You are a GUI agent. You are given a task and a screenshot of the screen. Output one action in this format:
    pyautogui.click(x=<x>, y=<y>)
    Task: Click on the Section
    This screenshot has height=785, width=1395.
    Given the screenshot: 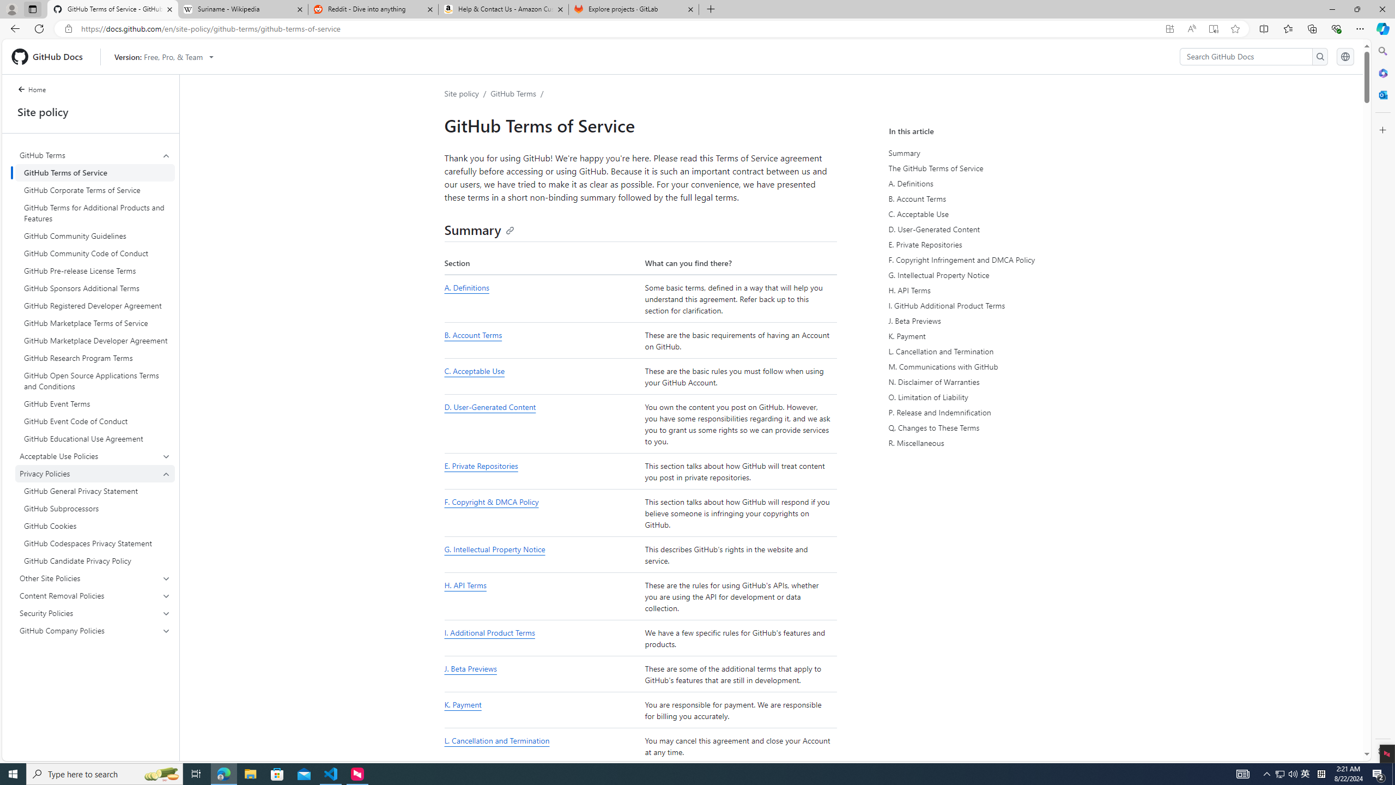 What is the action you would take?
    pyautogui.click(x=542, y=263)
    